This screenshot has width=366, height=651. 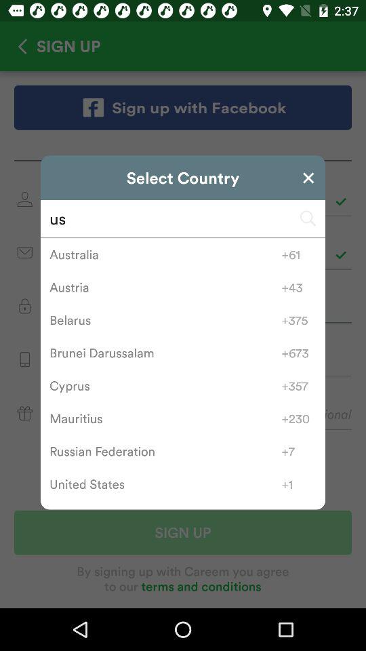 What do you see at coordinates (165, 320) in the screenshot?
I see `select the belarus item` at bounding box center [165, 320].